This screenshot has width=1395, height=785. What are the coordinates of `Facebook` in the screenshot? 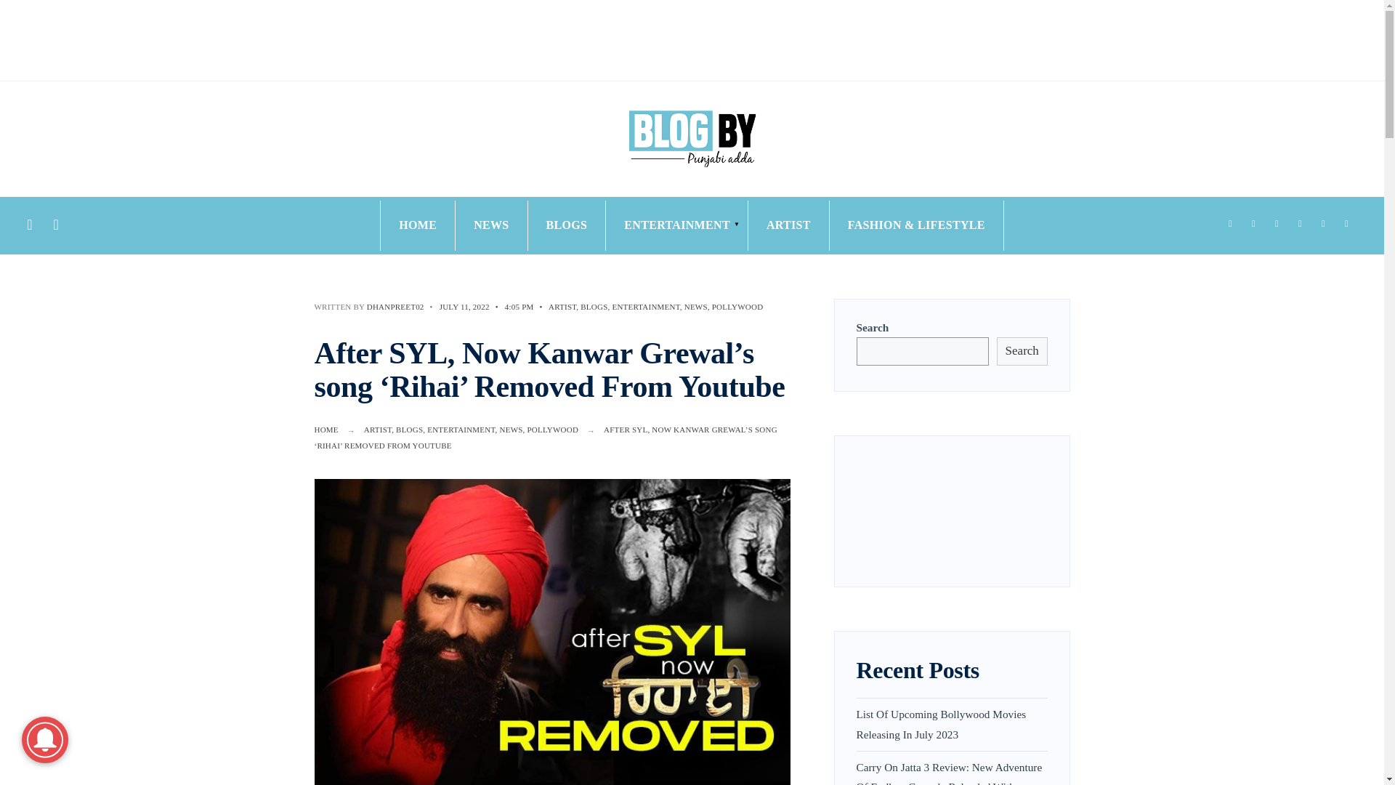 It's located at (1229, 224).